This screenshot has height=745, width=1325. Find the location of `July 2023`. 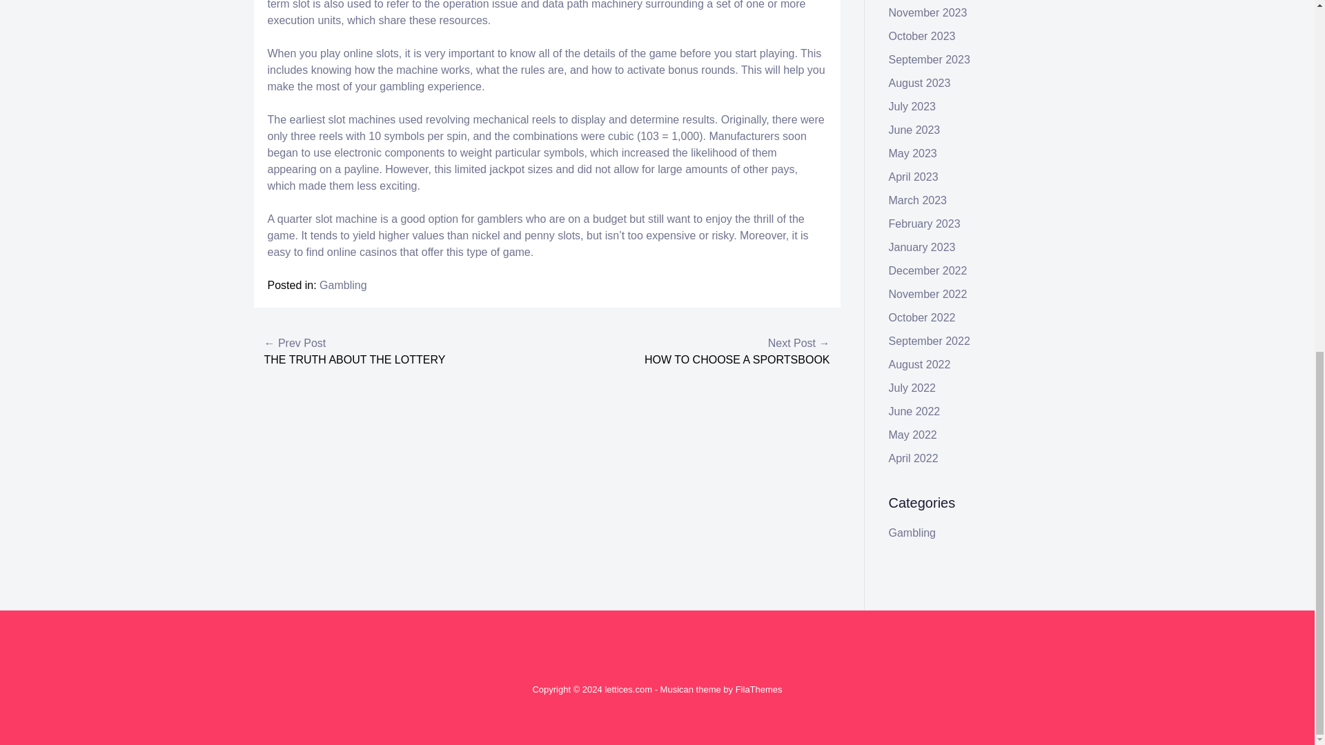

July 2023 is located at coordinates (912, 106).